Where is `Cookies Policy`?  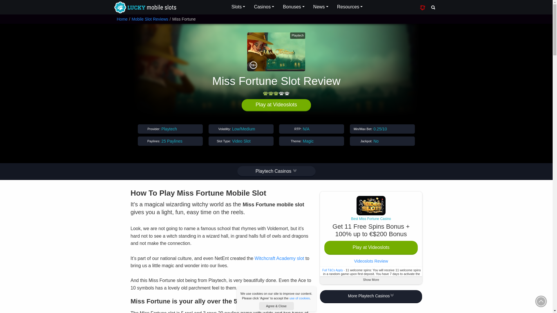
Cookies Policy is located at coordinates (299, 298).